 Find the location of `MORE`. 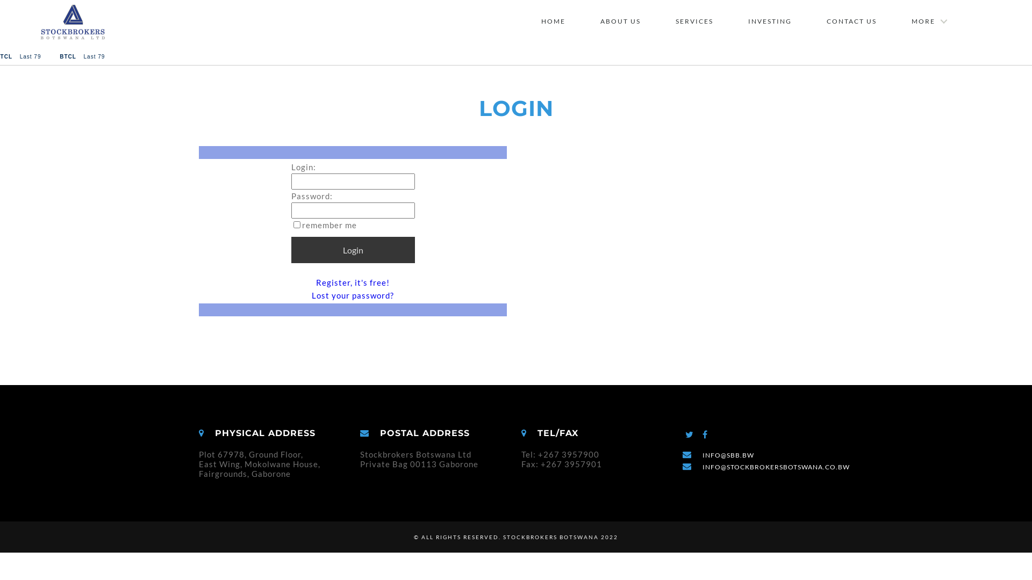

MORE is located at coordinates (929, 21).